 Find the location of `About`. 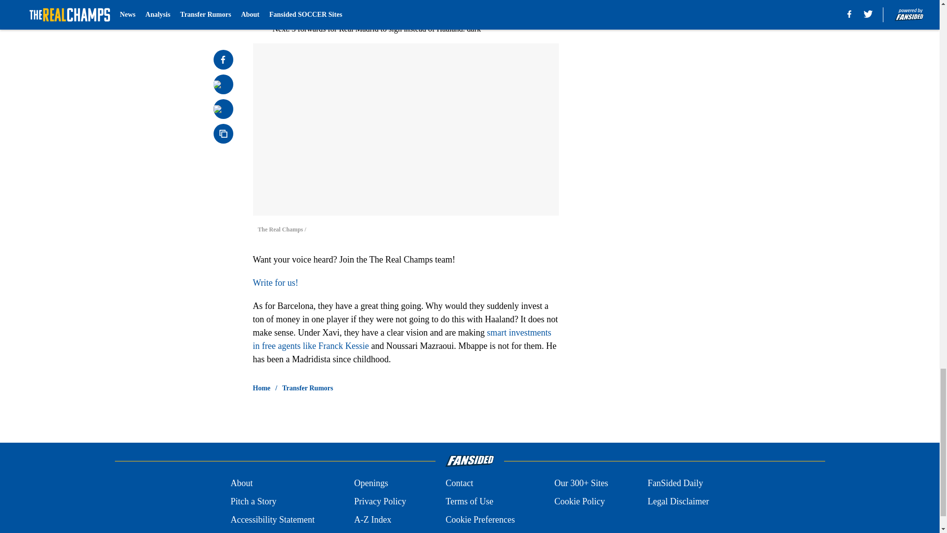

About is located at coordinates (241, 483).